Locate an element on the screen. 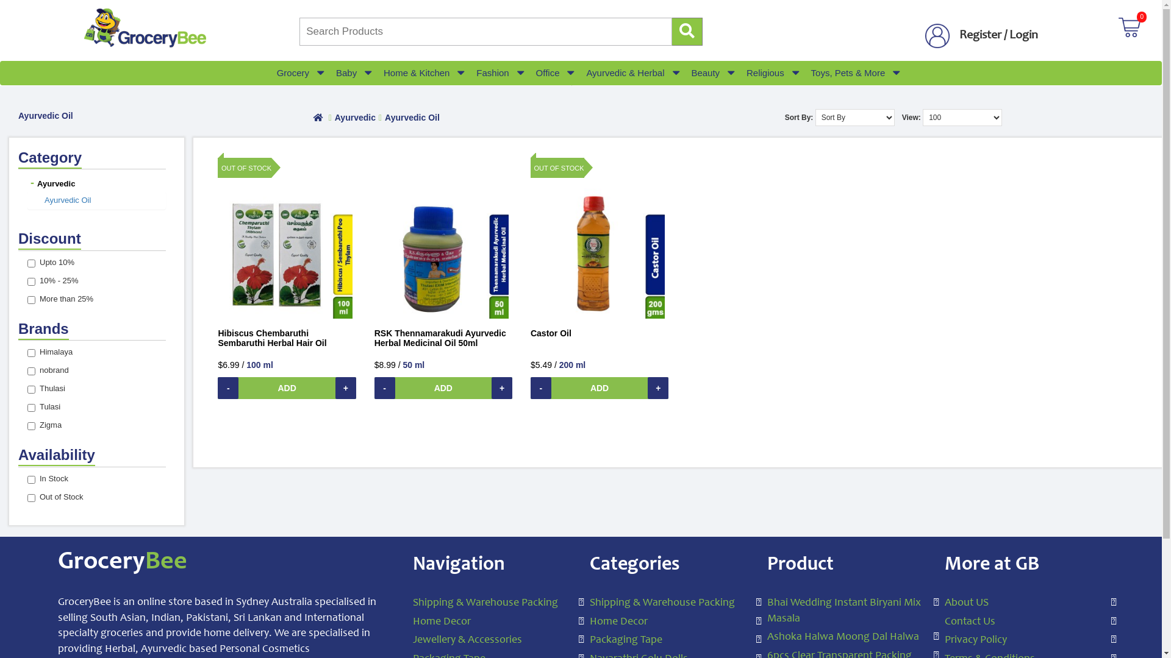 The height and width of the screenshot is (658, 1171). Ayurvedic is located at coordinates (355, 118).